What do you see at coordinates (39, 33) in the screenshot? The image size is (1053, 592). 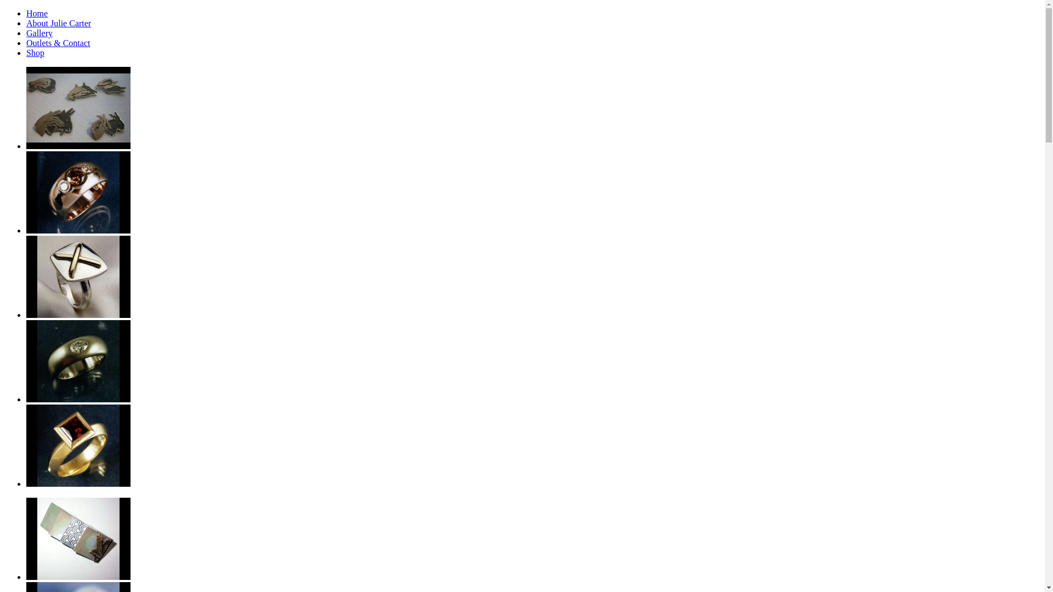 I see `Gallery` at bounding box center [39, 33].